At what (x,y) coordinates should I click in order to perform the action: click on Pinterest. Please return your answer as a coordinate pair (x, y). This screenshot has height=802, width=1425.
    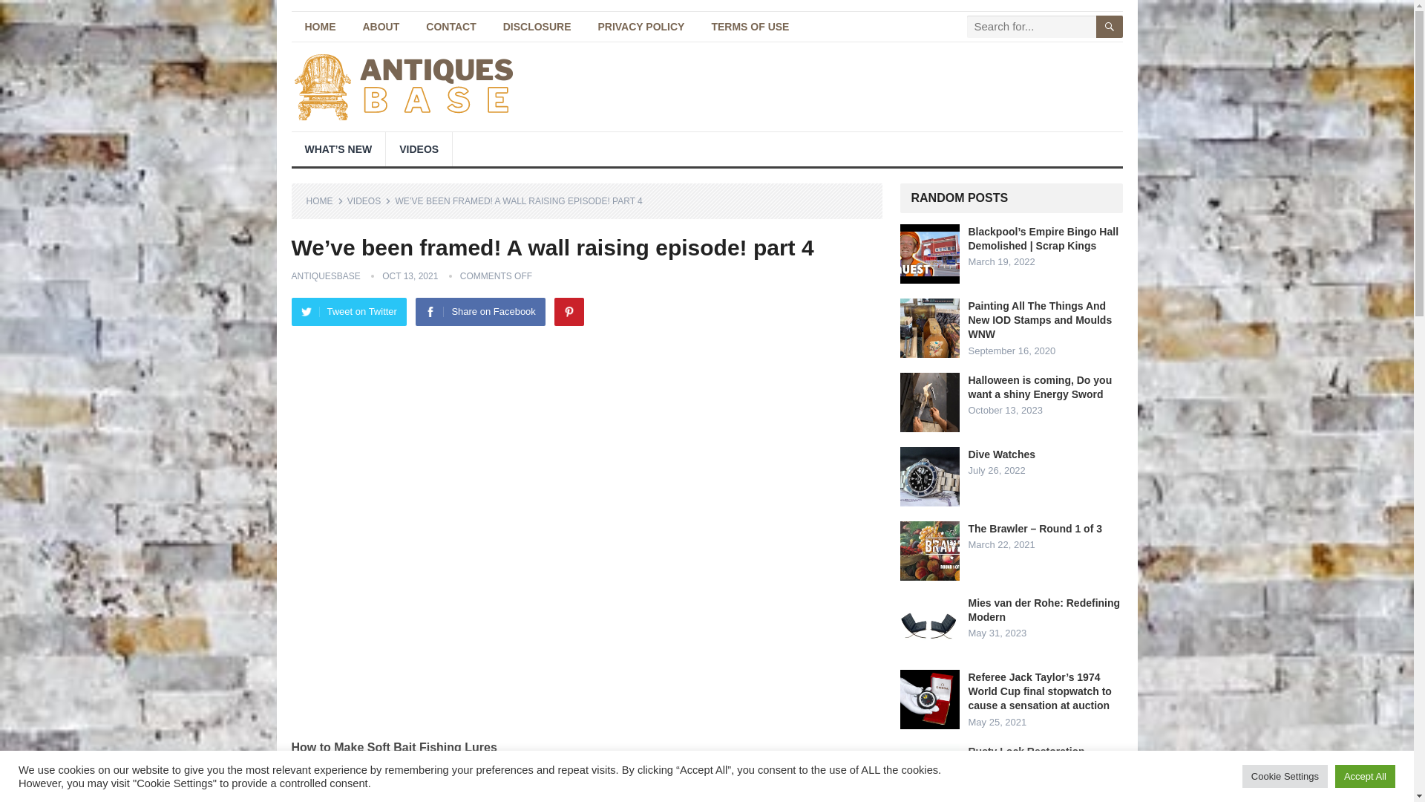
    Looking at the image, I should click on (569, 311).